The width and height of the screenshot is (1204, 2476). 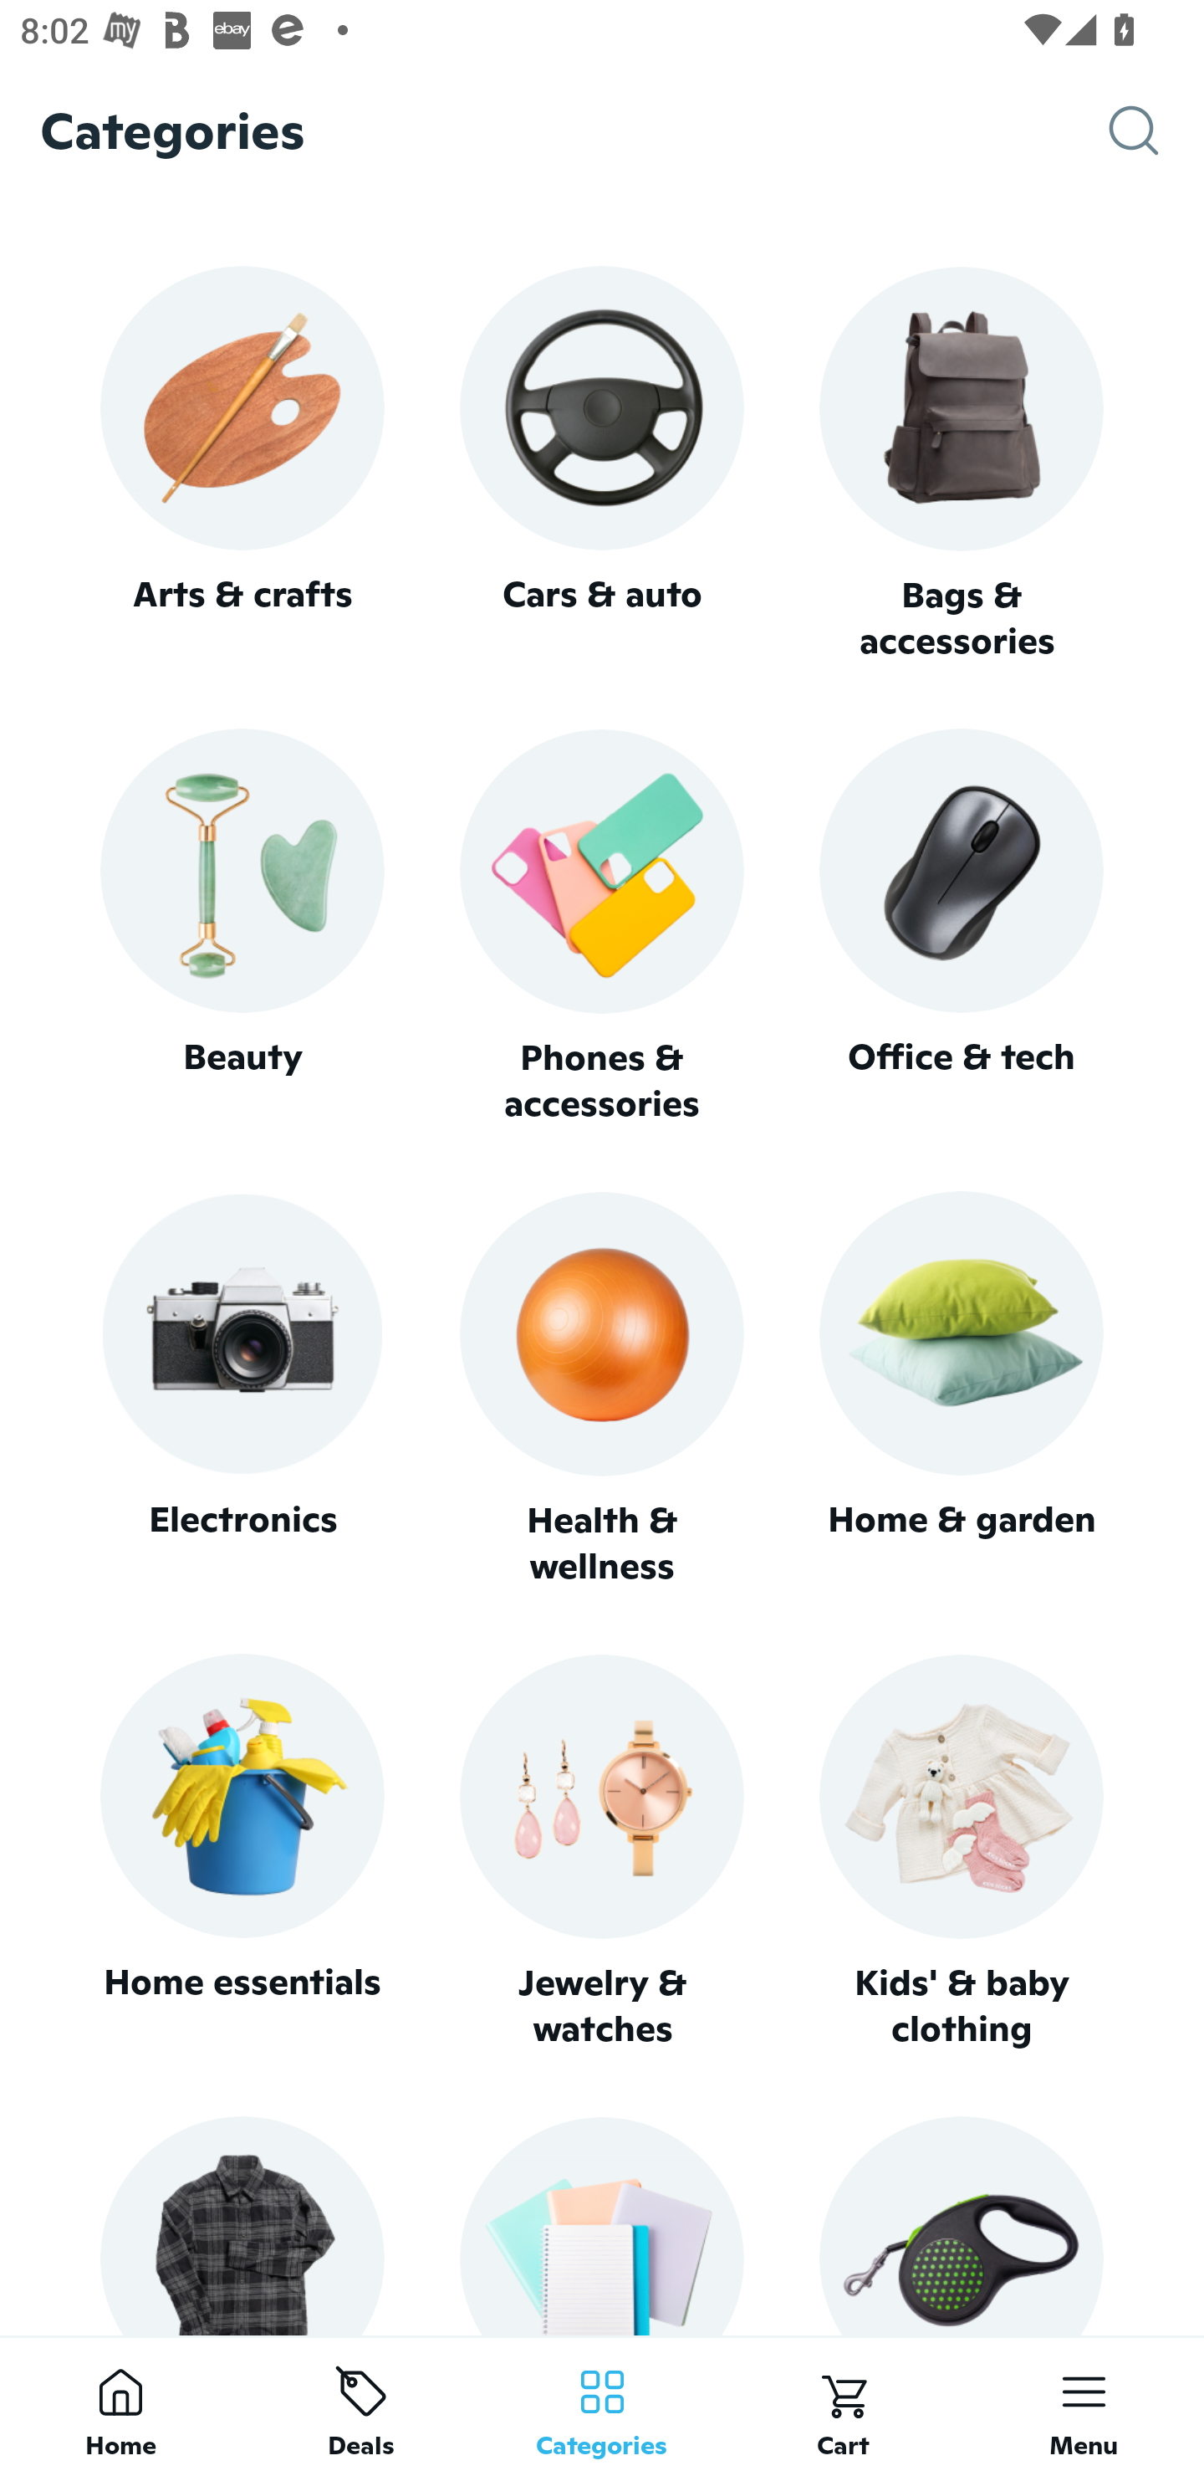 I want to click on Jewelry & watches, so click(x=602, y=1852).